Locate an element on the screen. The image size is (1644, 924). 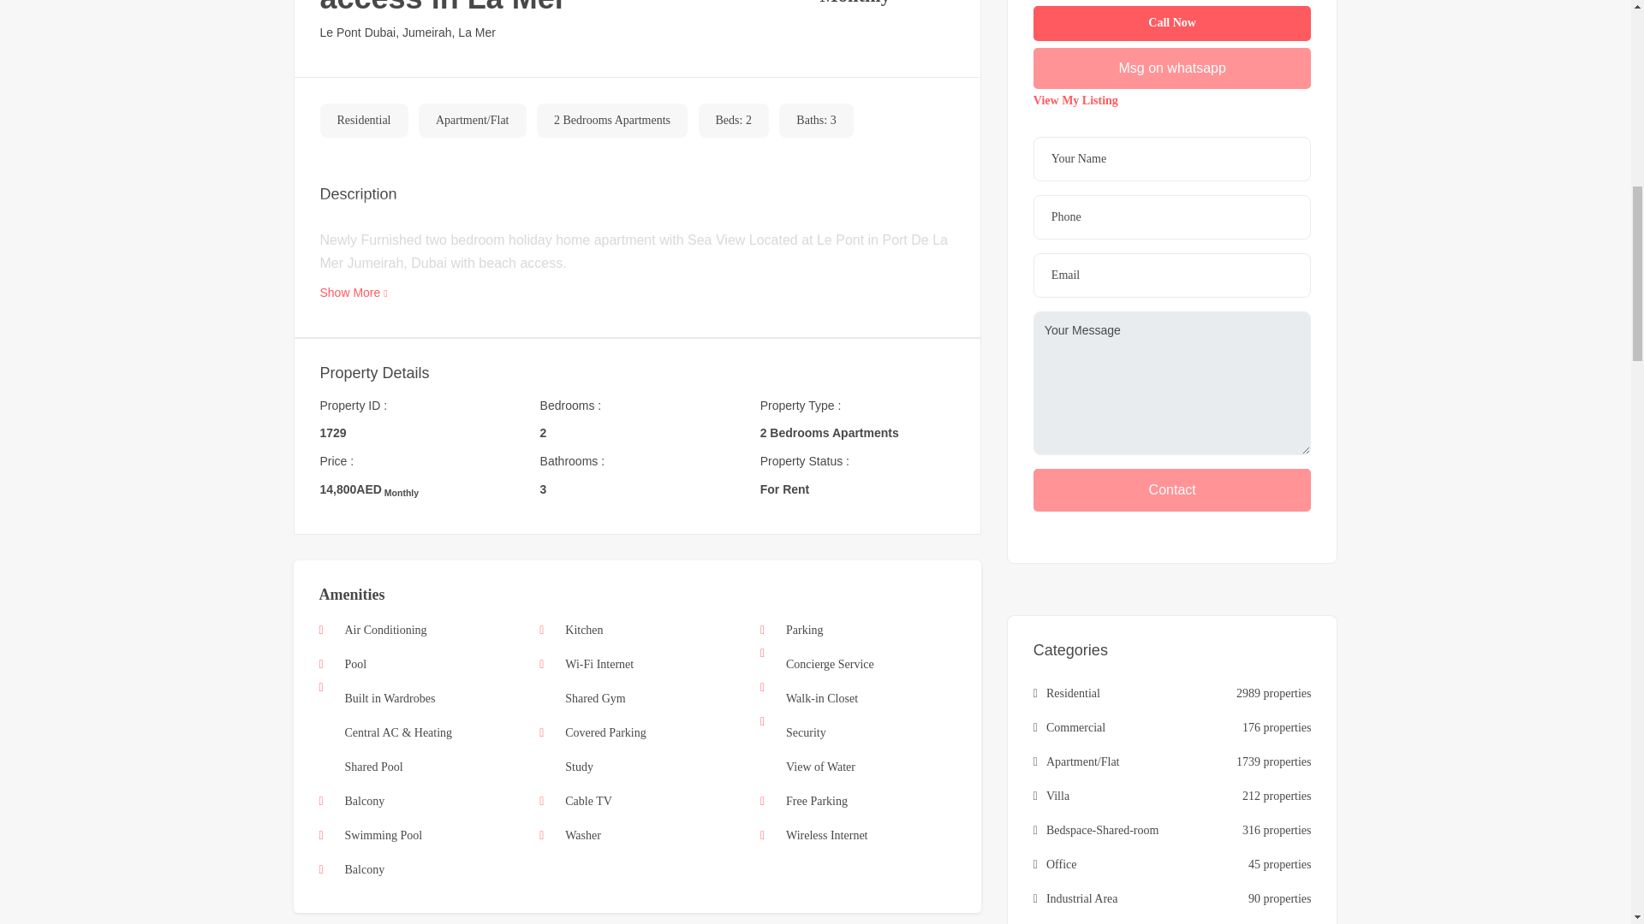
Residential is located at coordinates (363, 121).